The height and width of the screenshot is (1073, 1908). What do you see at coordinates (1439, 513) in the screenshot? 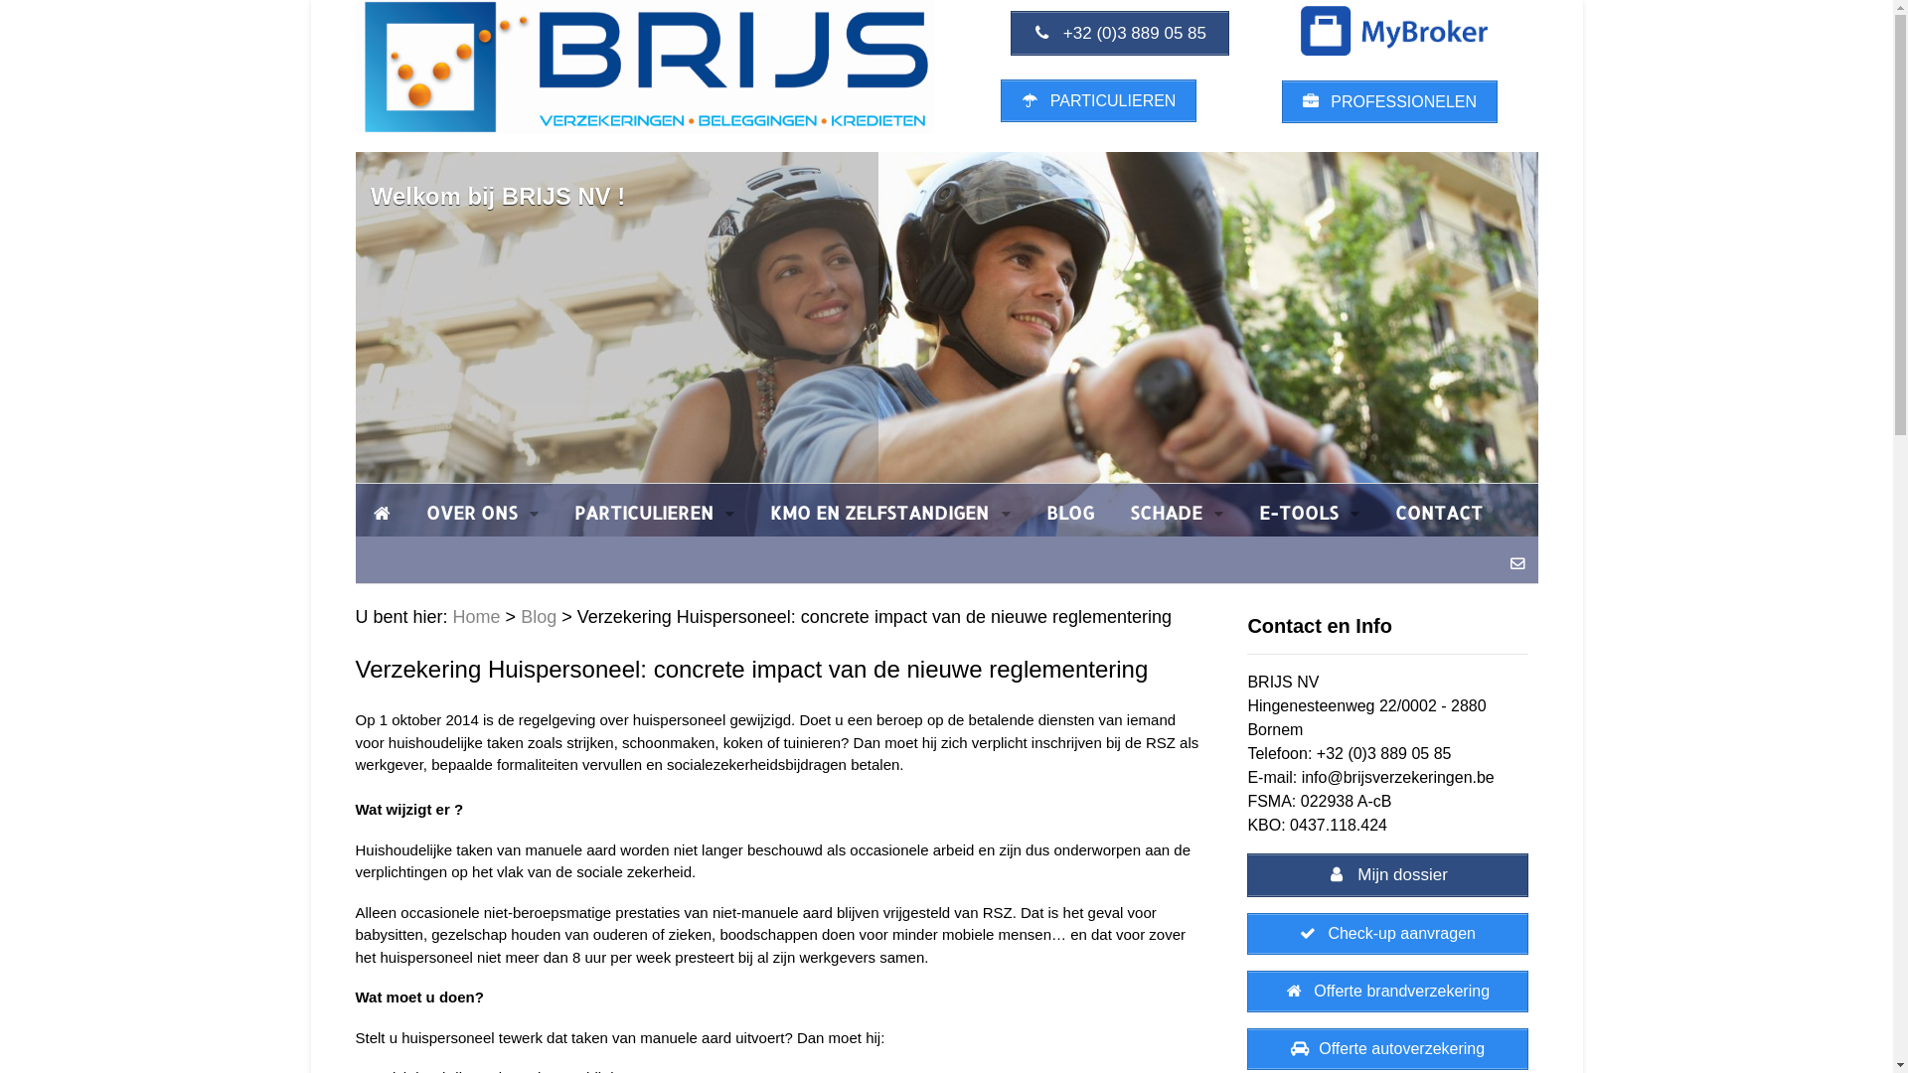
I see `CONTACT` at bounding box center [1439, 513].